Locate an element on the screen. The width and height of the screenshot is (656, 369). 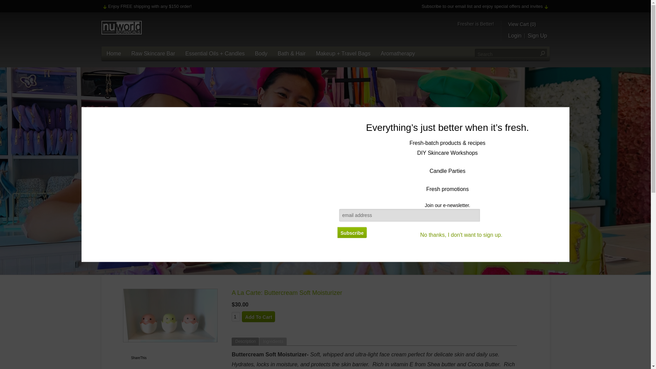
Body is located at coordinates (261, 53).